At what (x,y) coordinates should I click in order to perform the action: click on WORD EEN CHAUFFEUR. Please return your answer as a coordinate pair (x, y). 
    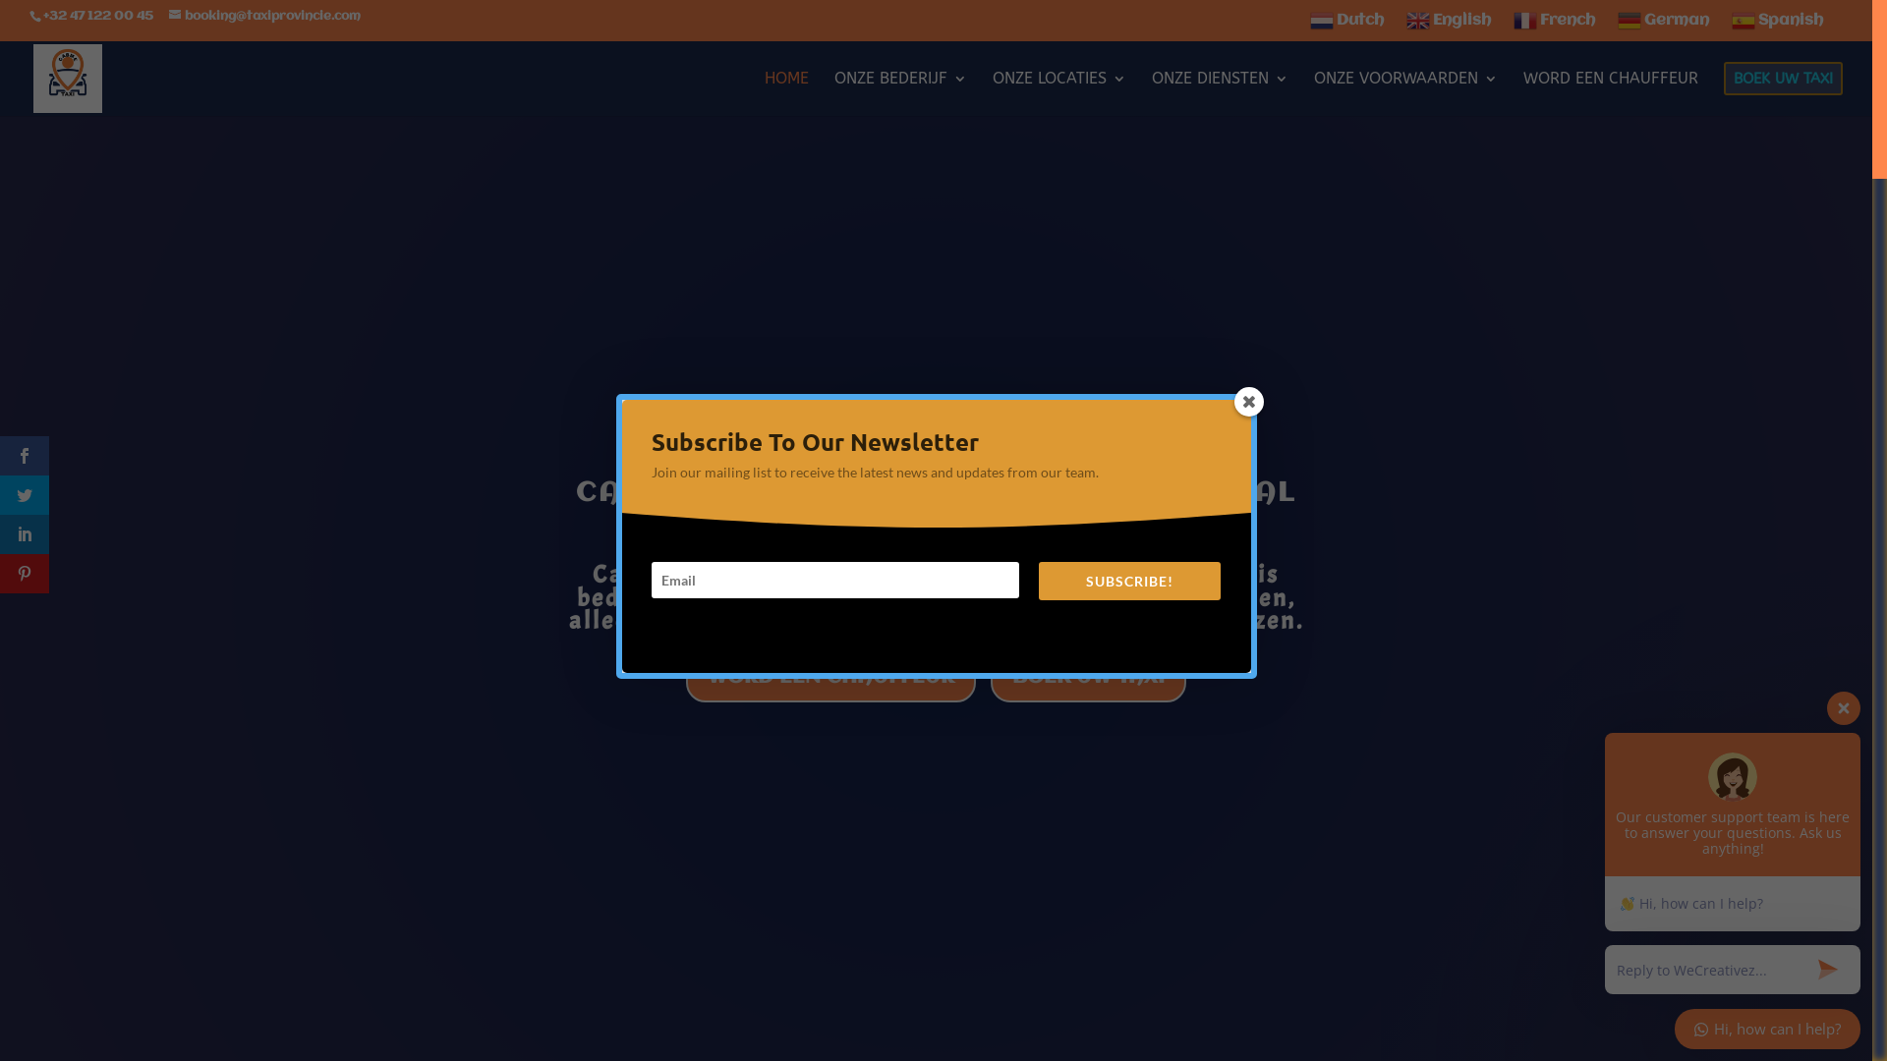
    Looking at the image, I should click on (1611, 92).